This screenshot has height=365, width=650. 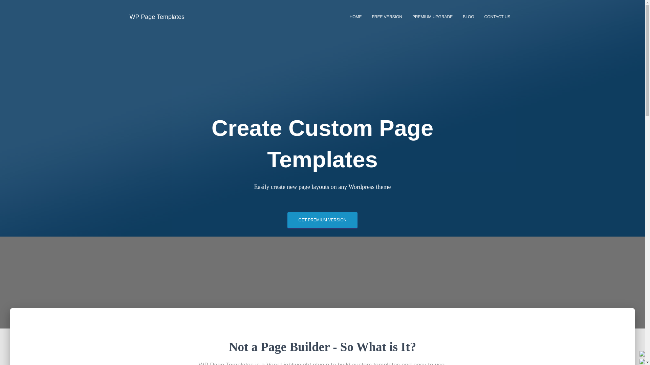 What do you see at coordinates (355, 17) in the screenshot?
I see `Home` at bounding box center [355, 17].